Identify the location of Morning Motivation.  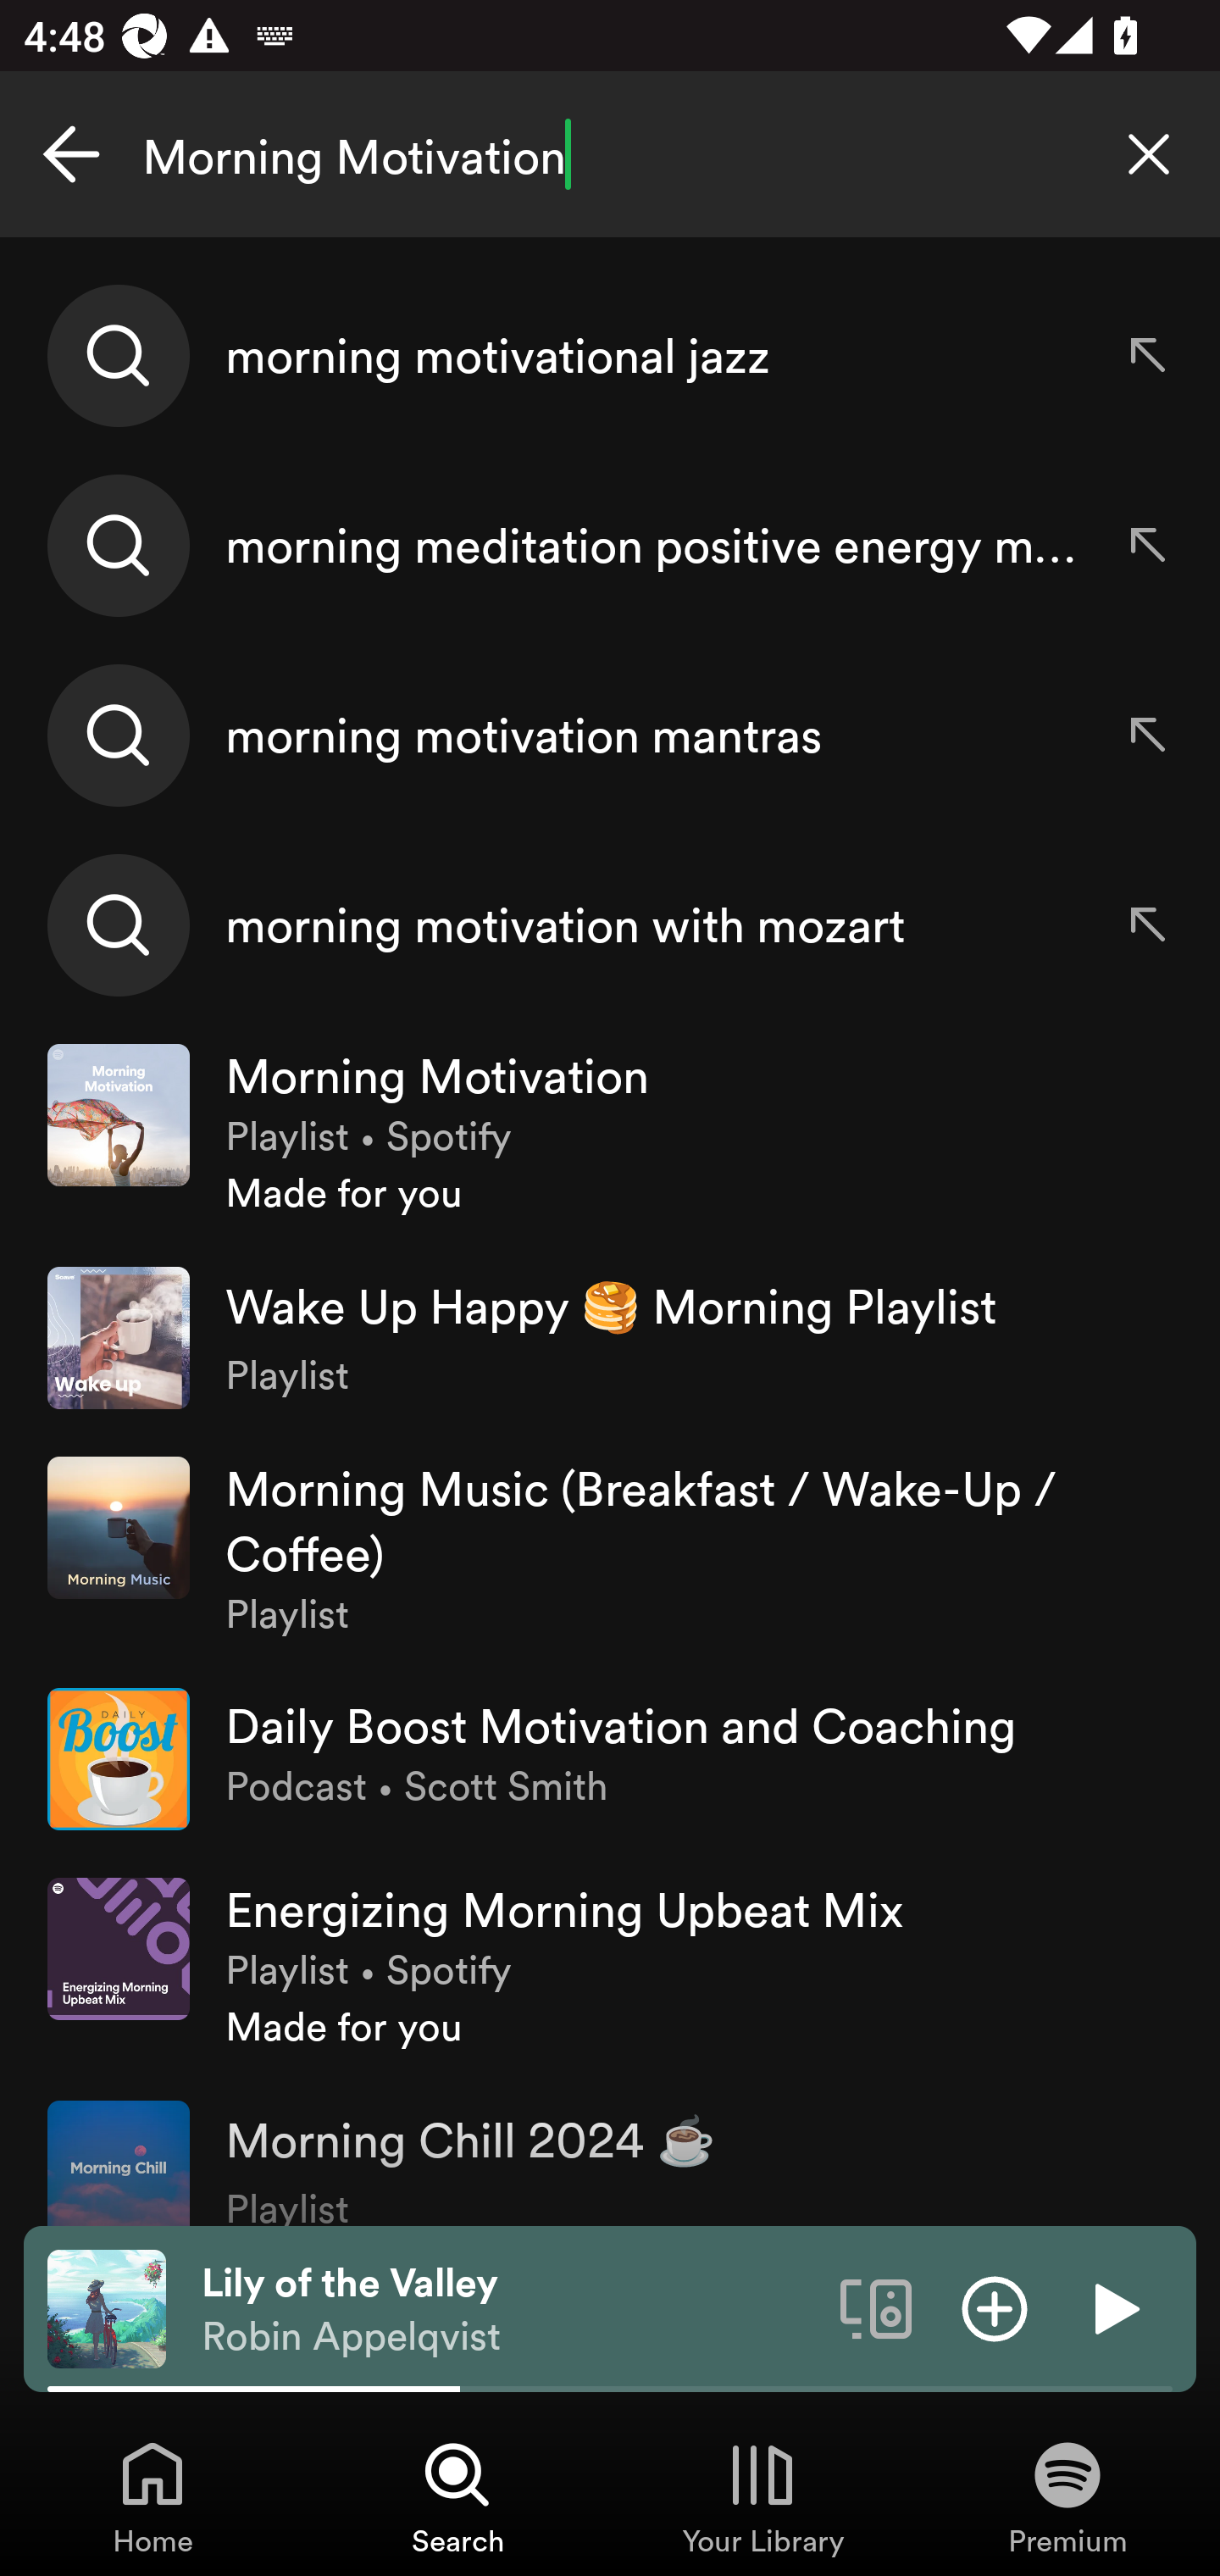
(610, 154).